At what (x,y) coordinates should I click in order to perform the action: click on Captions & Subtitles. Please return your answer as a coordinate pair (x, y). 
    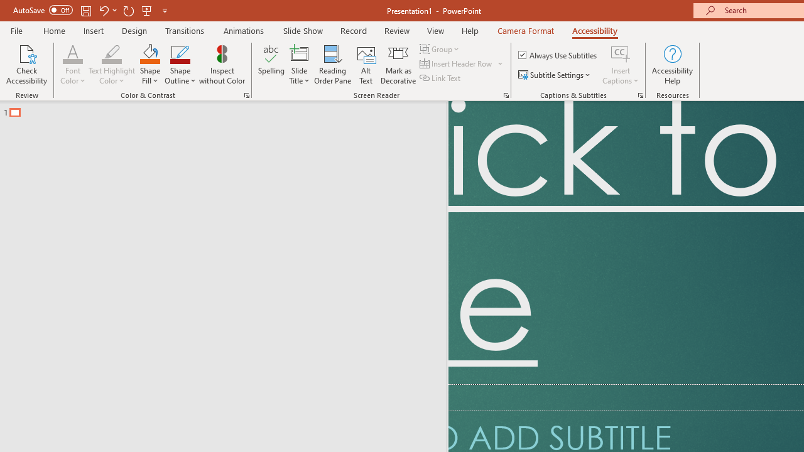
    Looking at the image, I should click on (641, 95).